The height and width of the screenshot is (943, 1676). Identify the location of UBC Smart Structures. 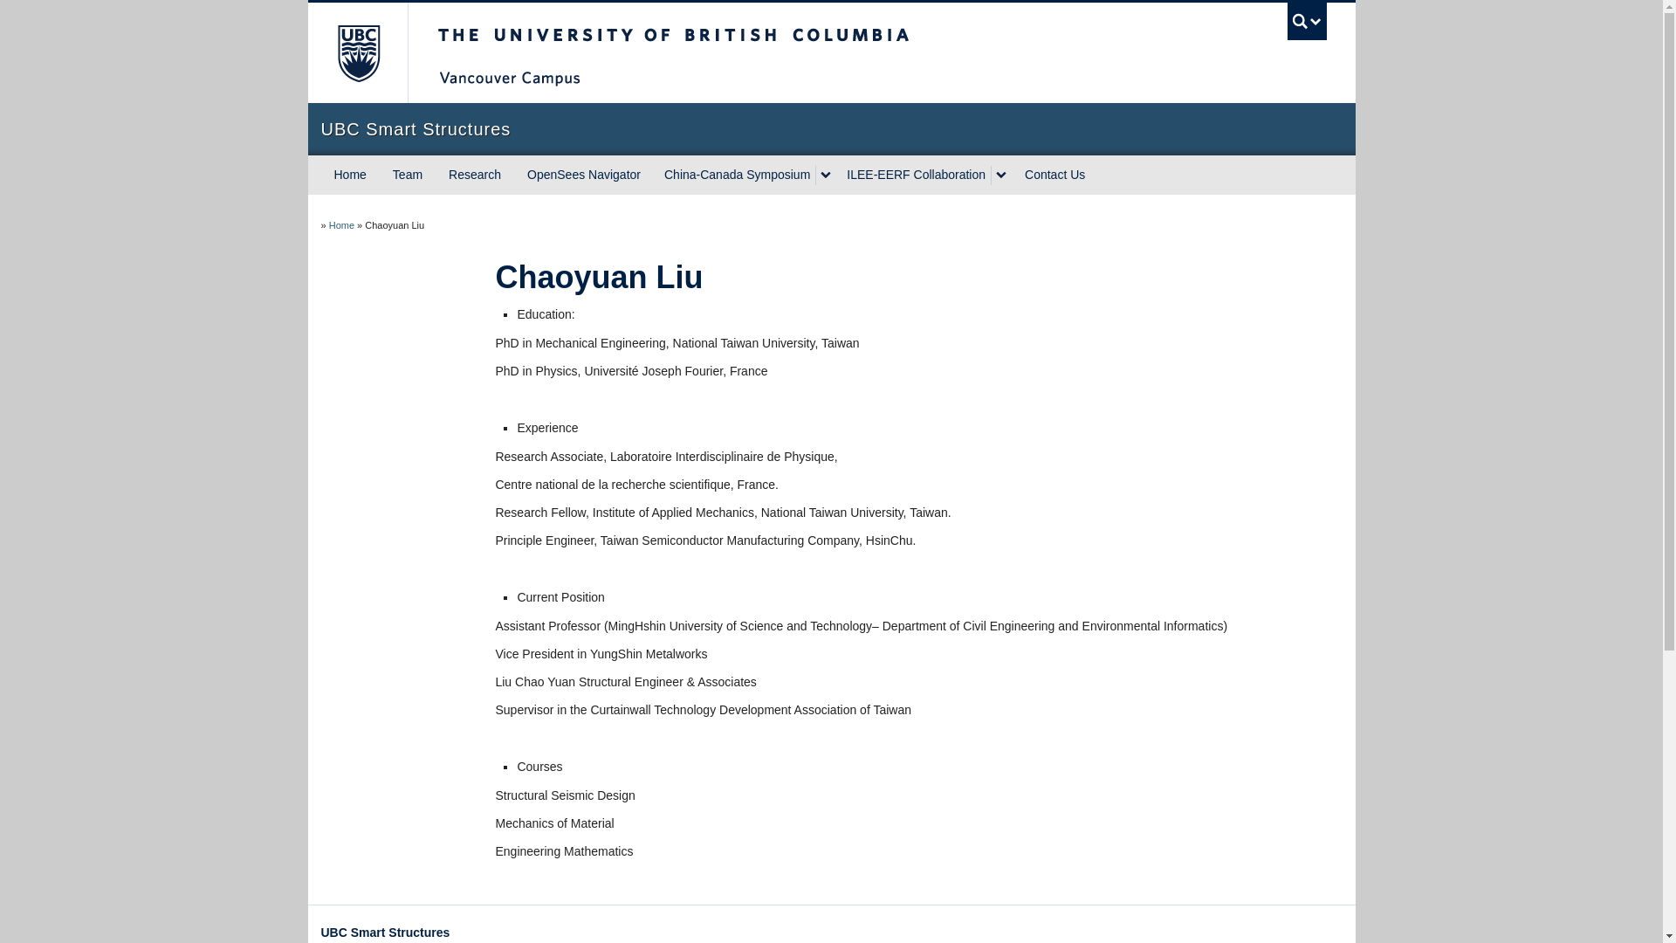
(831, 129).